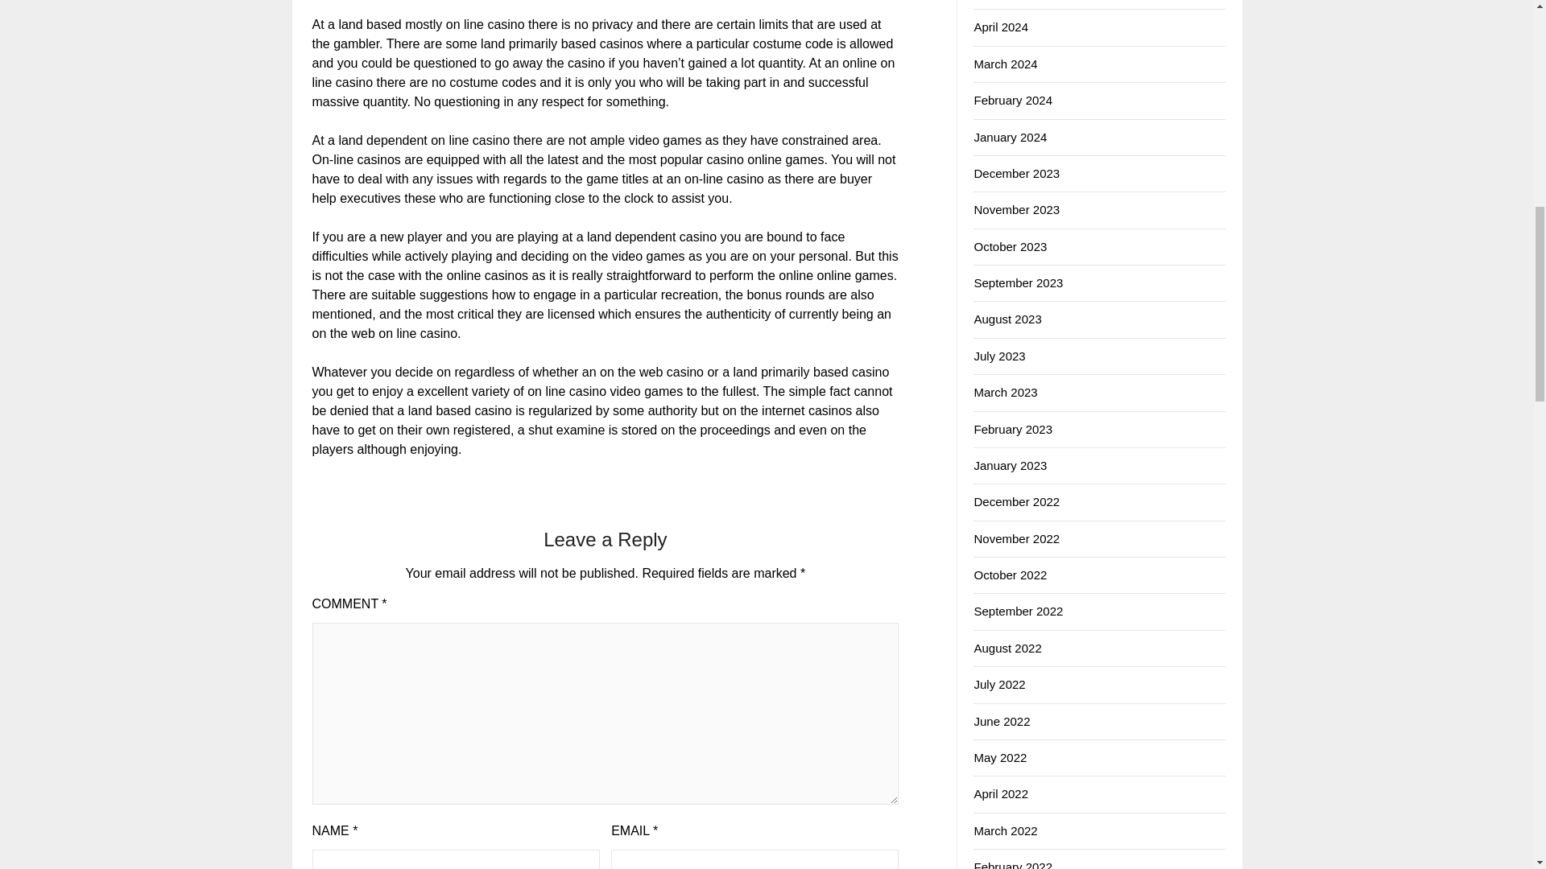 This screenshot has height=869, width=1546. What do you see at coordinates (1018, 282) in the screenshot?
I see `September 2023` at bounding box center [1018, 282].